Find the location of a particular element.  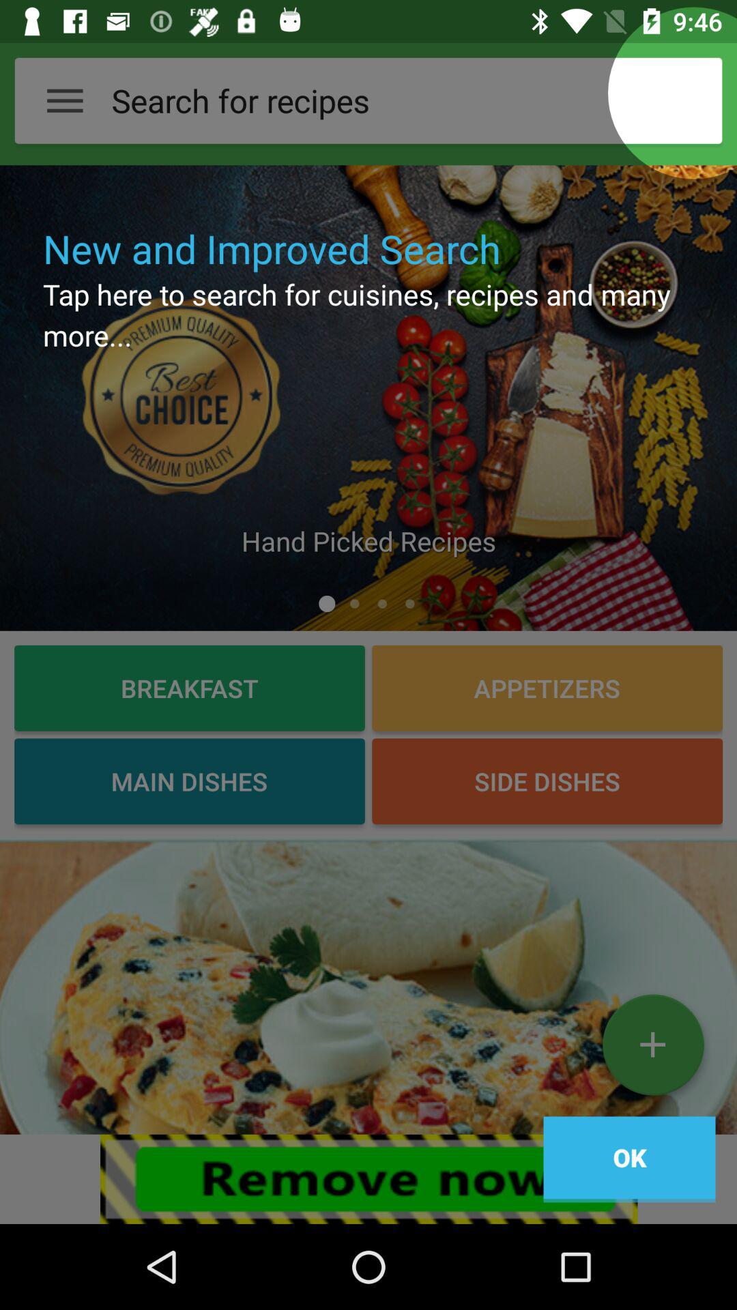

advertisement is located at coordinates (369, 987).